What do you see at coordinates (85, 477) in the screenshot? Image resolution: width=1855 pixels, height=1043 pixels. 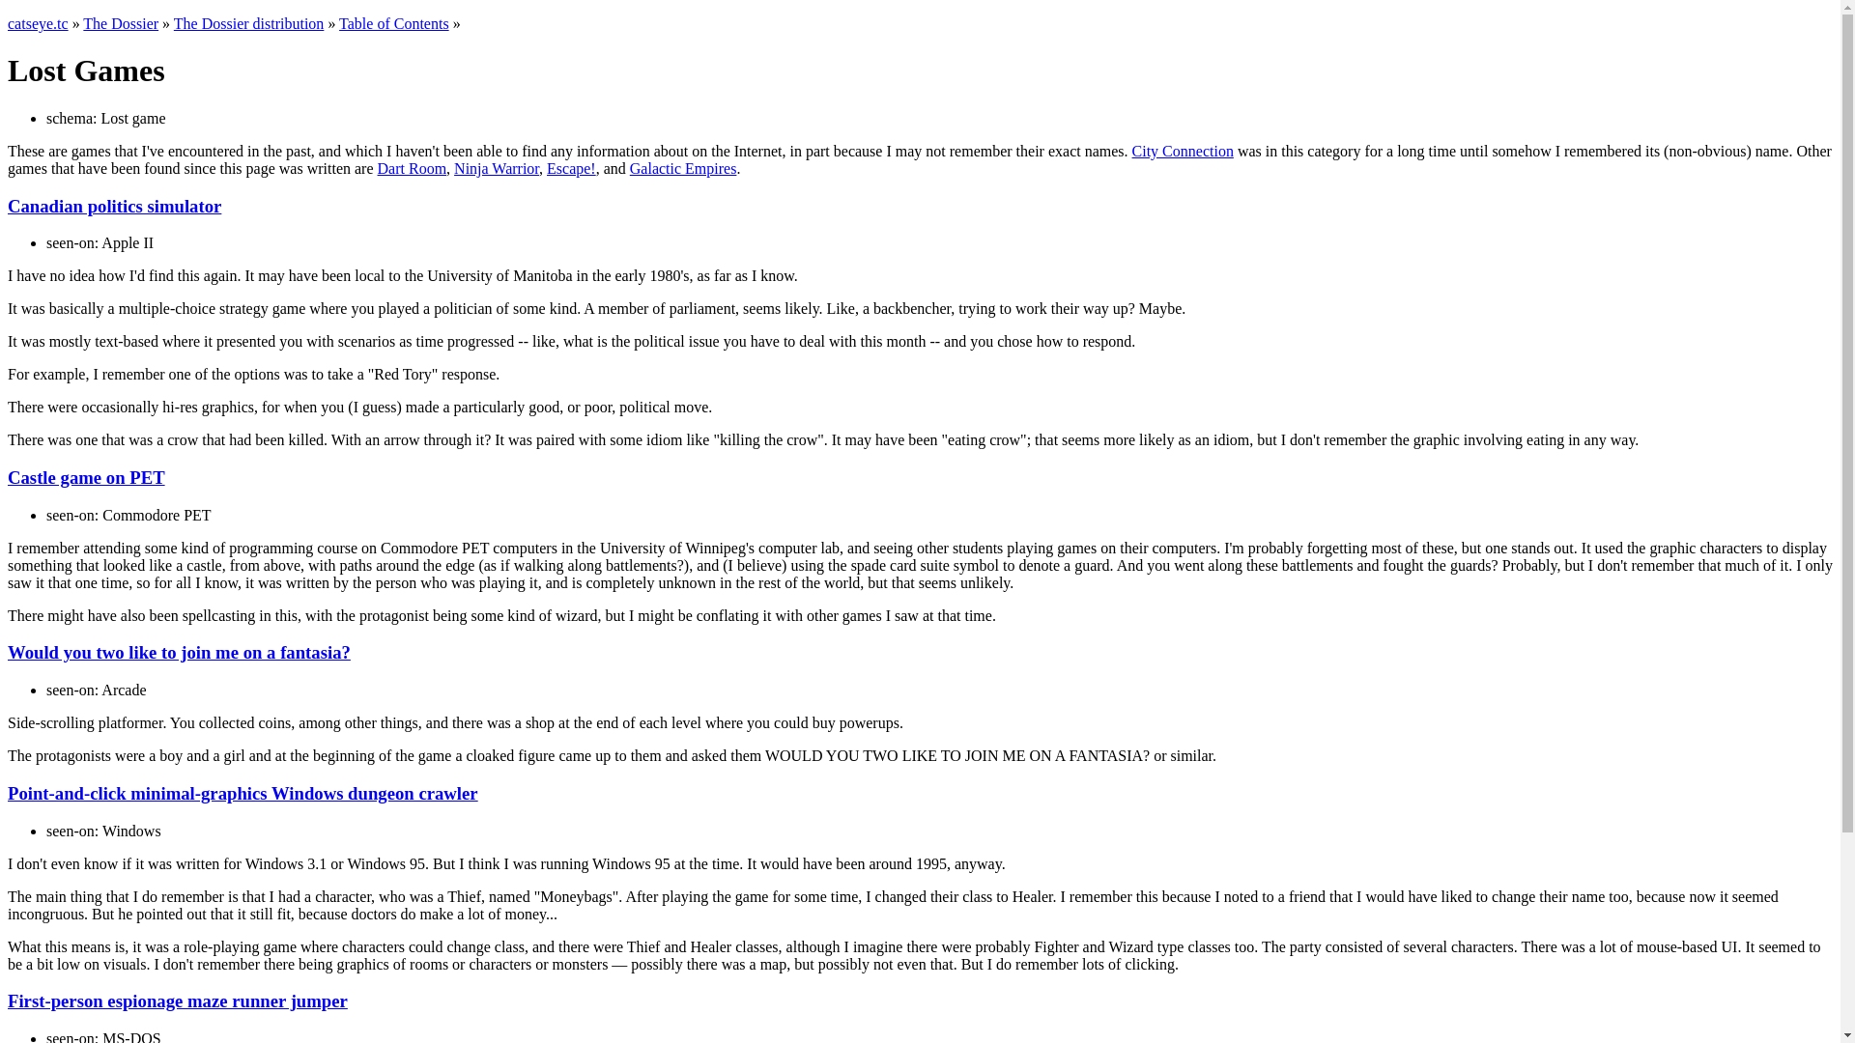 I see `Castle game on PET` at bounding box center [85, 477].